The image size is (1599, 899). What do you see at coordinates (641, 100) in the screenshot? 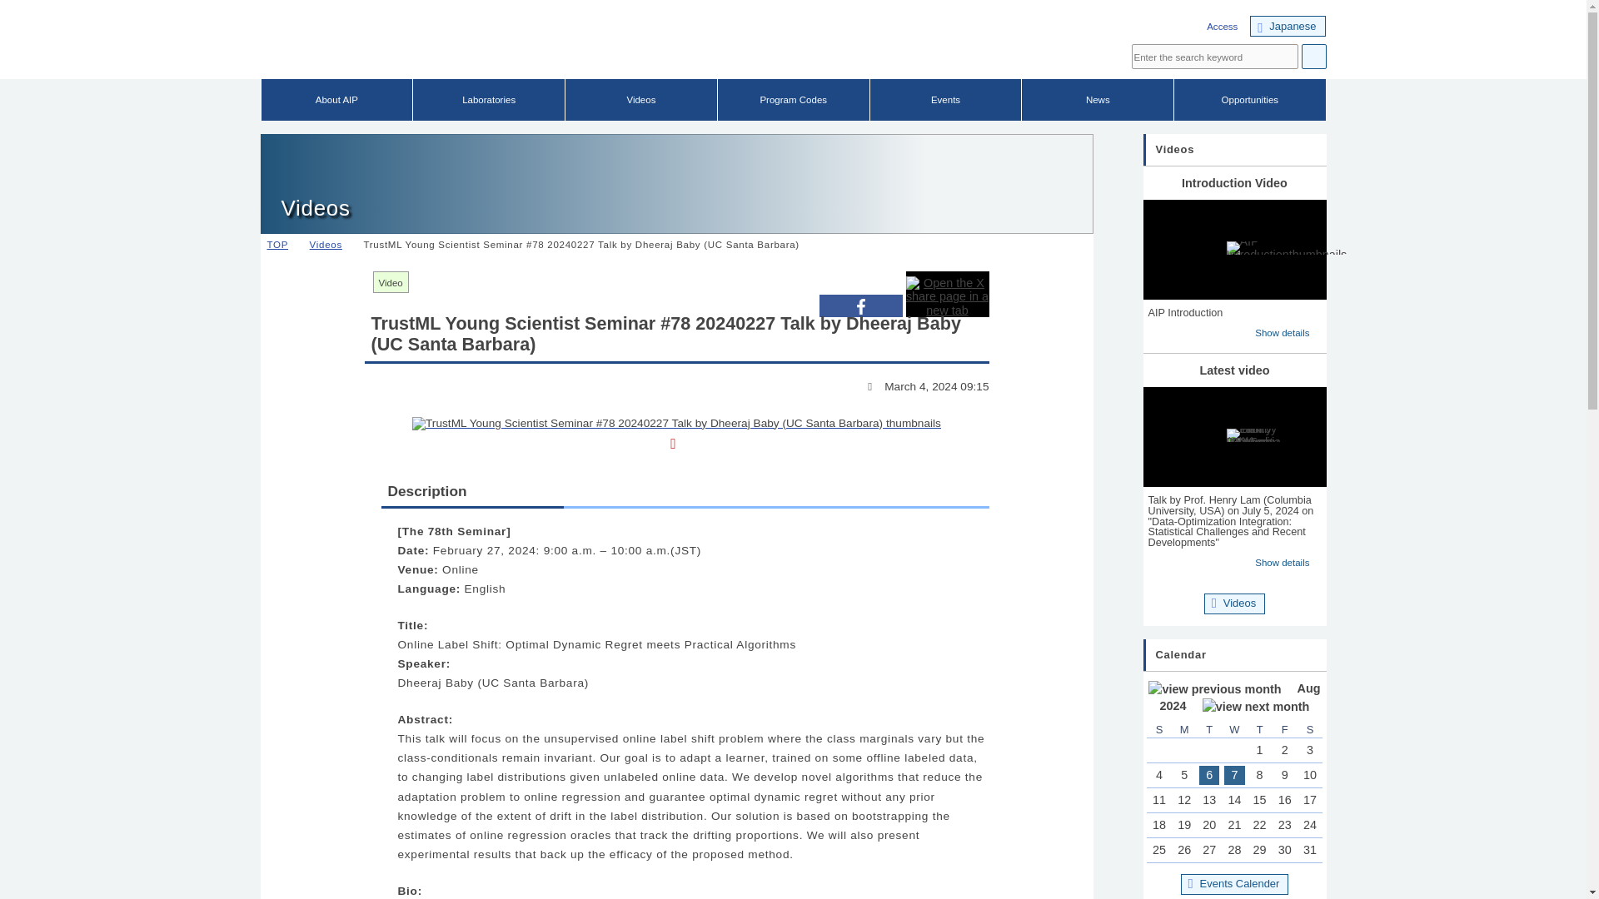
I see `Videos` at bounding box center [641, 100].